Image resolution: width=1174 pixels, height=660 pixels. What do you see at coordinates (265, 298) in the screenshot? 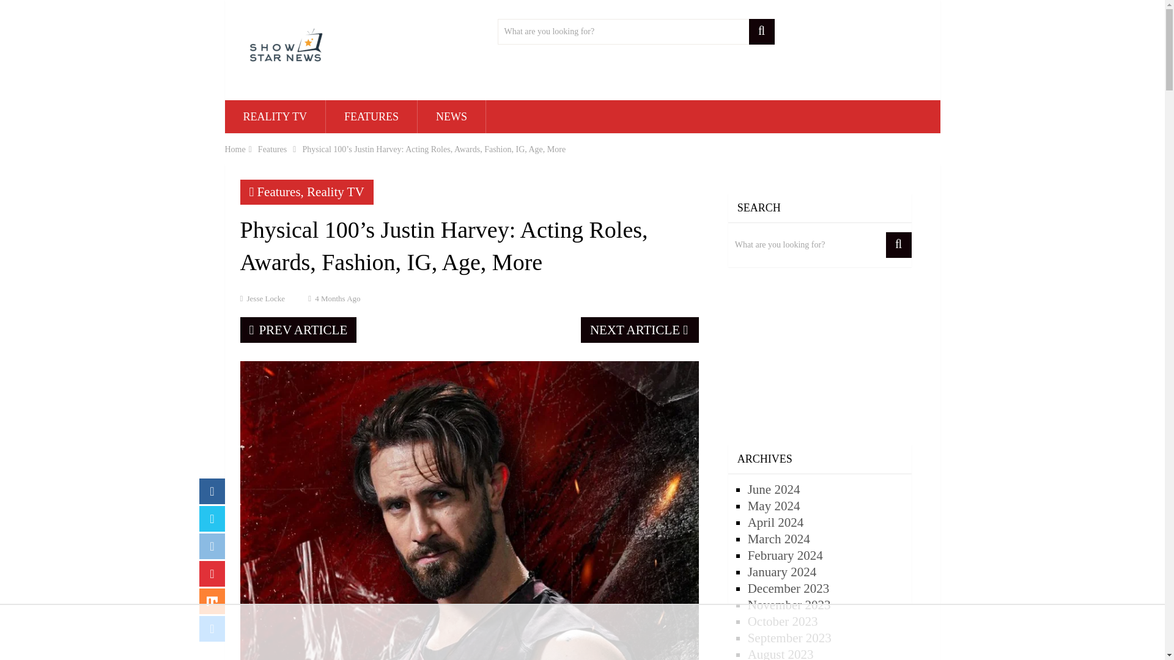
I see `Posts by Jesse Locke` at bounding box center [265, 298].